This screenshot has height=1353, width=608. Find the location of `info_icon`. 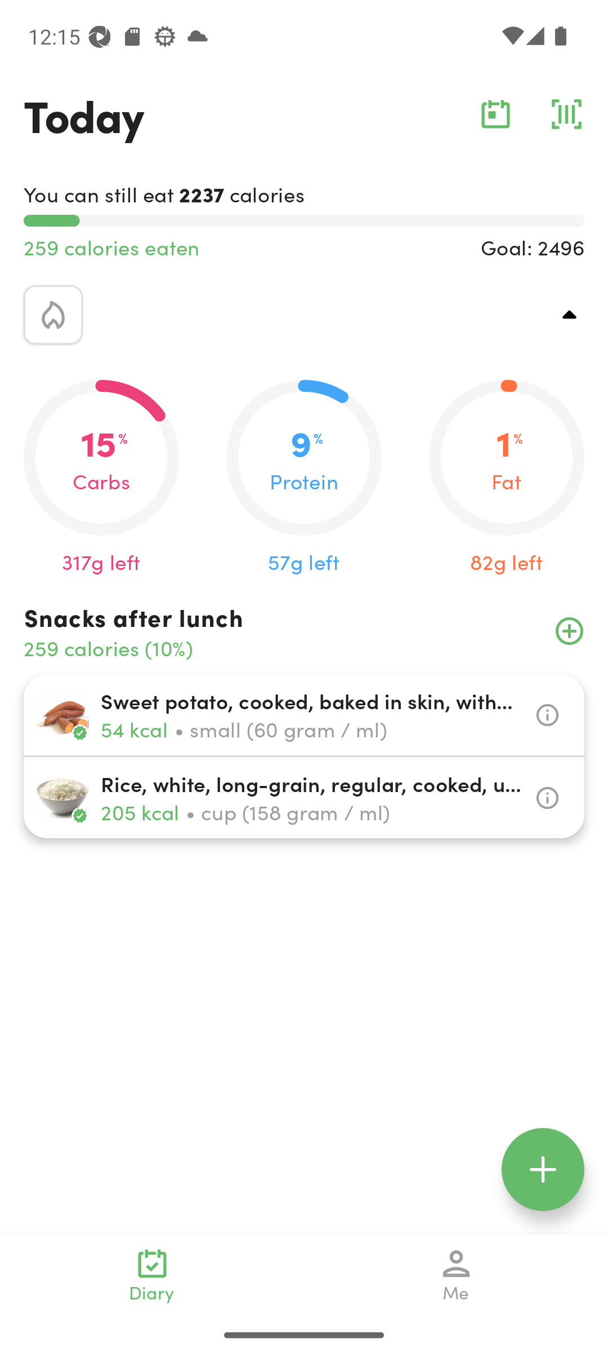

info_icon is located at coordinates (547, 715).